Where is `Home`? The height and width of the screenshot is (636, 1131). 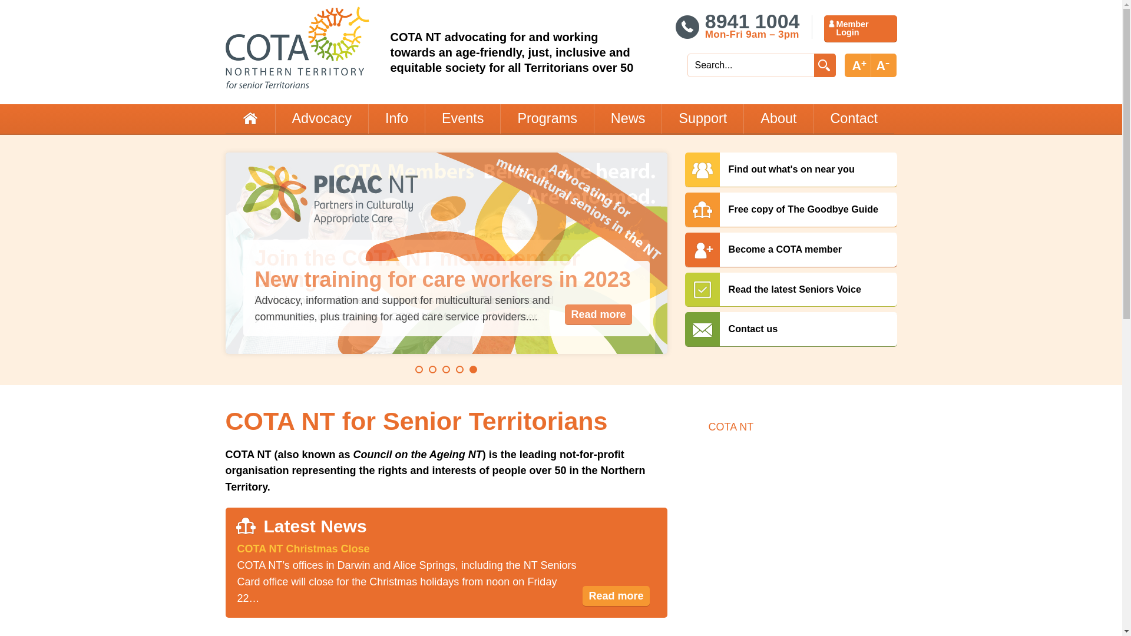 Home is located at coordinates (250, 119).